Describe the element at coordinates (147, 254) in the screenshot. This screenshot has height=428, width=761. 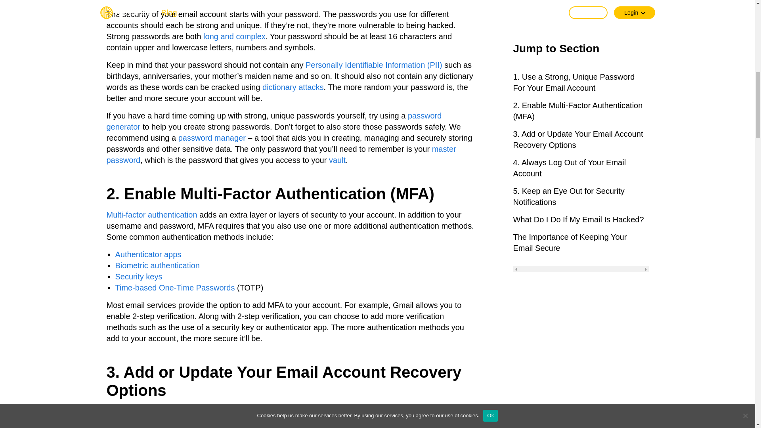
I see `Authenticator apps` at that location.